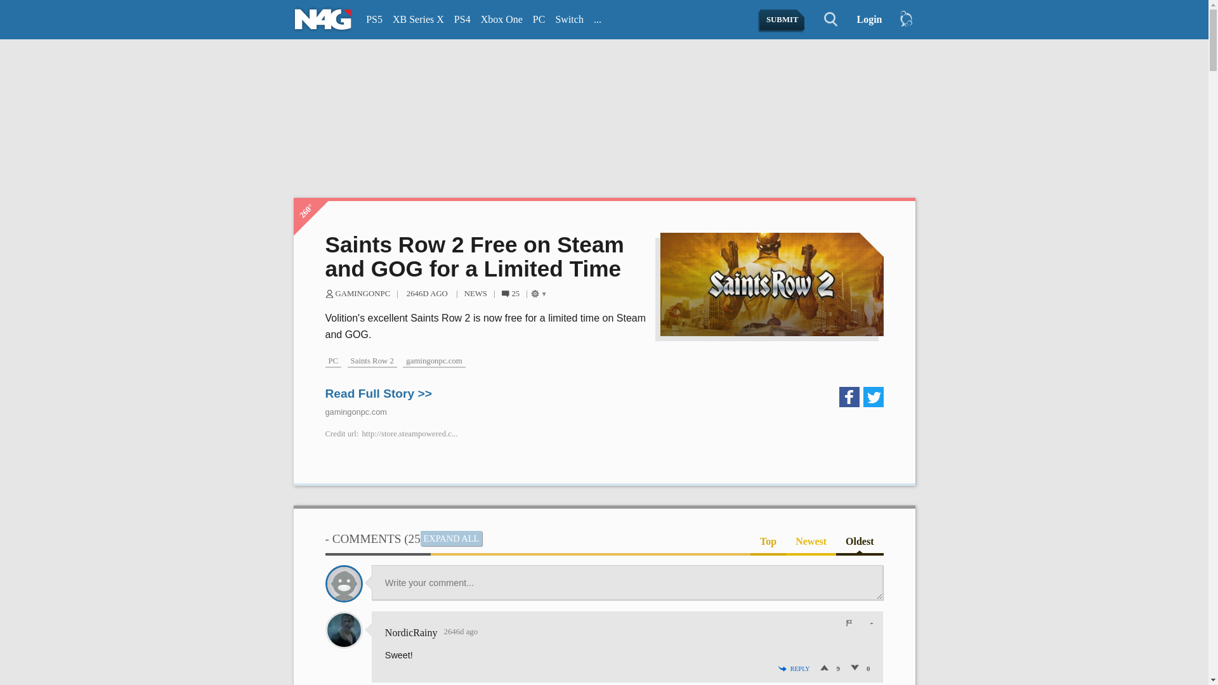 Image resolution: width=1218 pixels, height=685 pixels. I want to click on PS4, so click(462, 20).